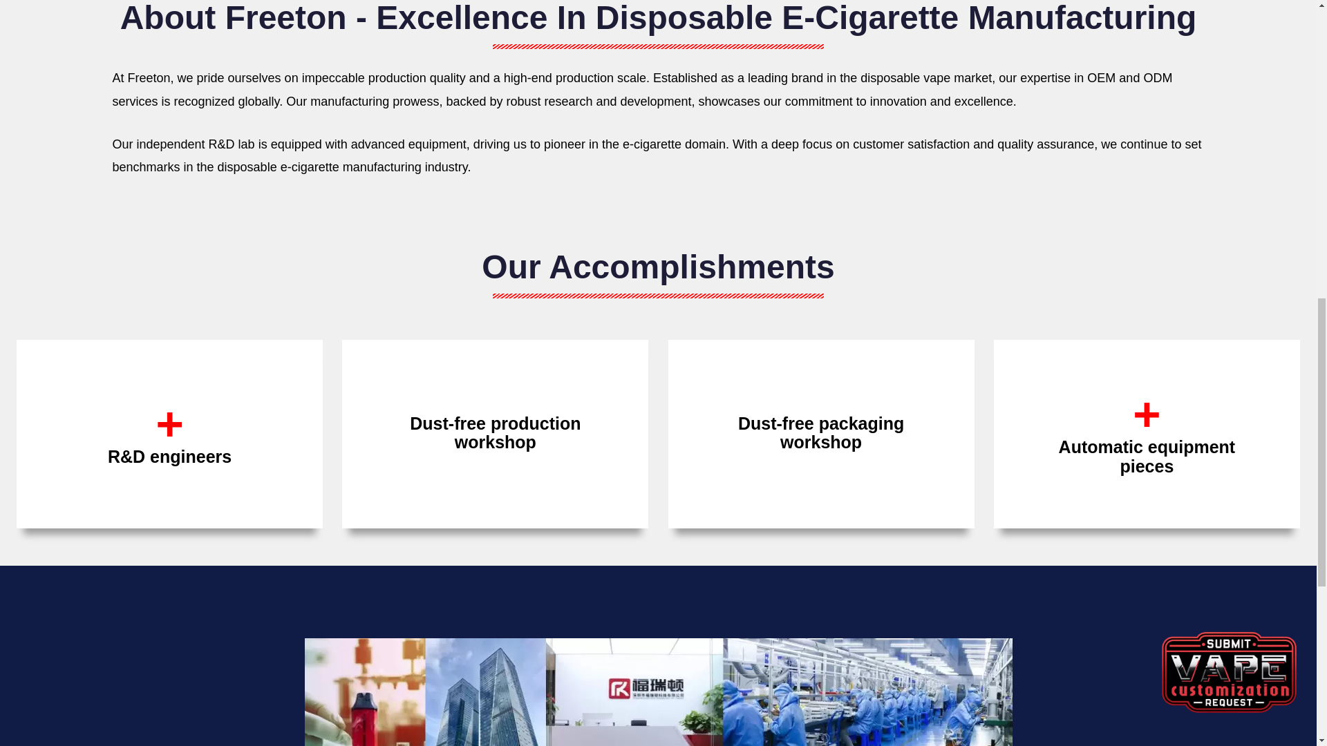 The height and width of the screenshot is (746, 1327). What do you see at coordinates (905, 77) in the screenshot?
I see `disposable vape` at bounding box center [905, 77].